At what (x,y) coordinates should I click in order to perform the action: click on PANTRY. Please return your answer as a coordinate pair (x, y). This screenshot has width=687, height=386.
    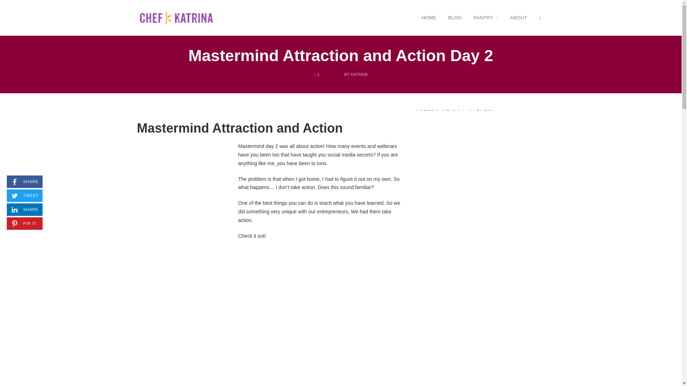
    Looking at the image, I should click on (486, 18).